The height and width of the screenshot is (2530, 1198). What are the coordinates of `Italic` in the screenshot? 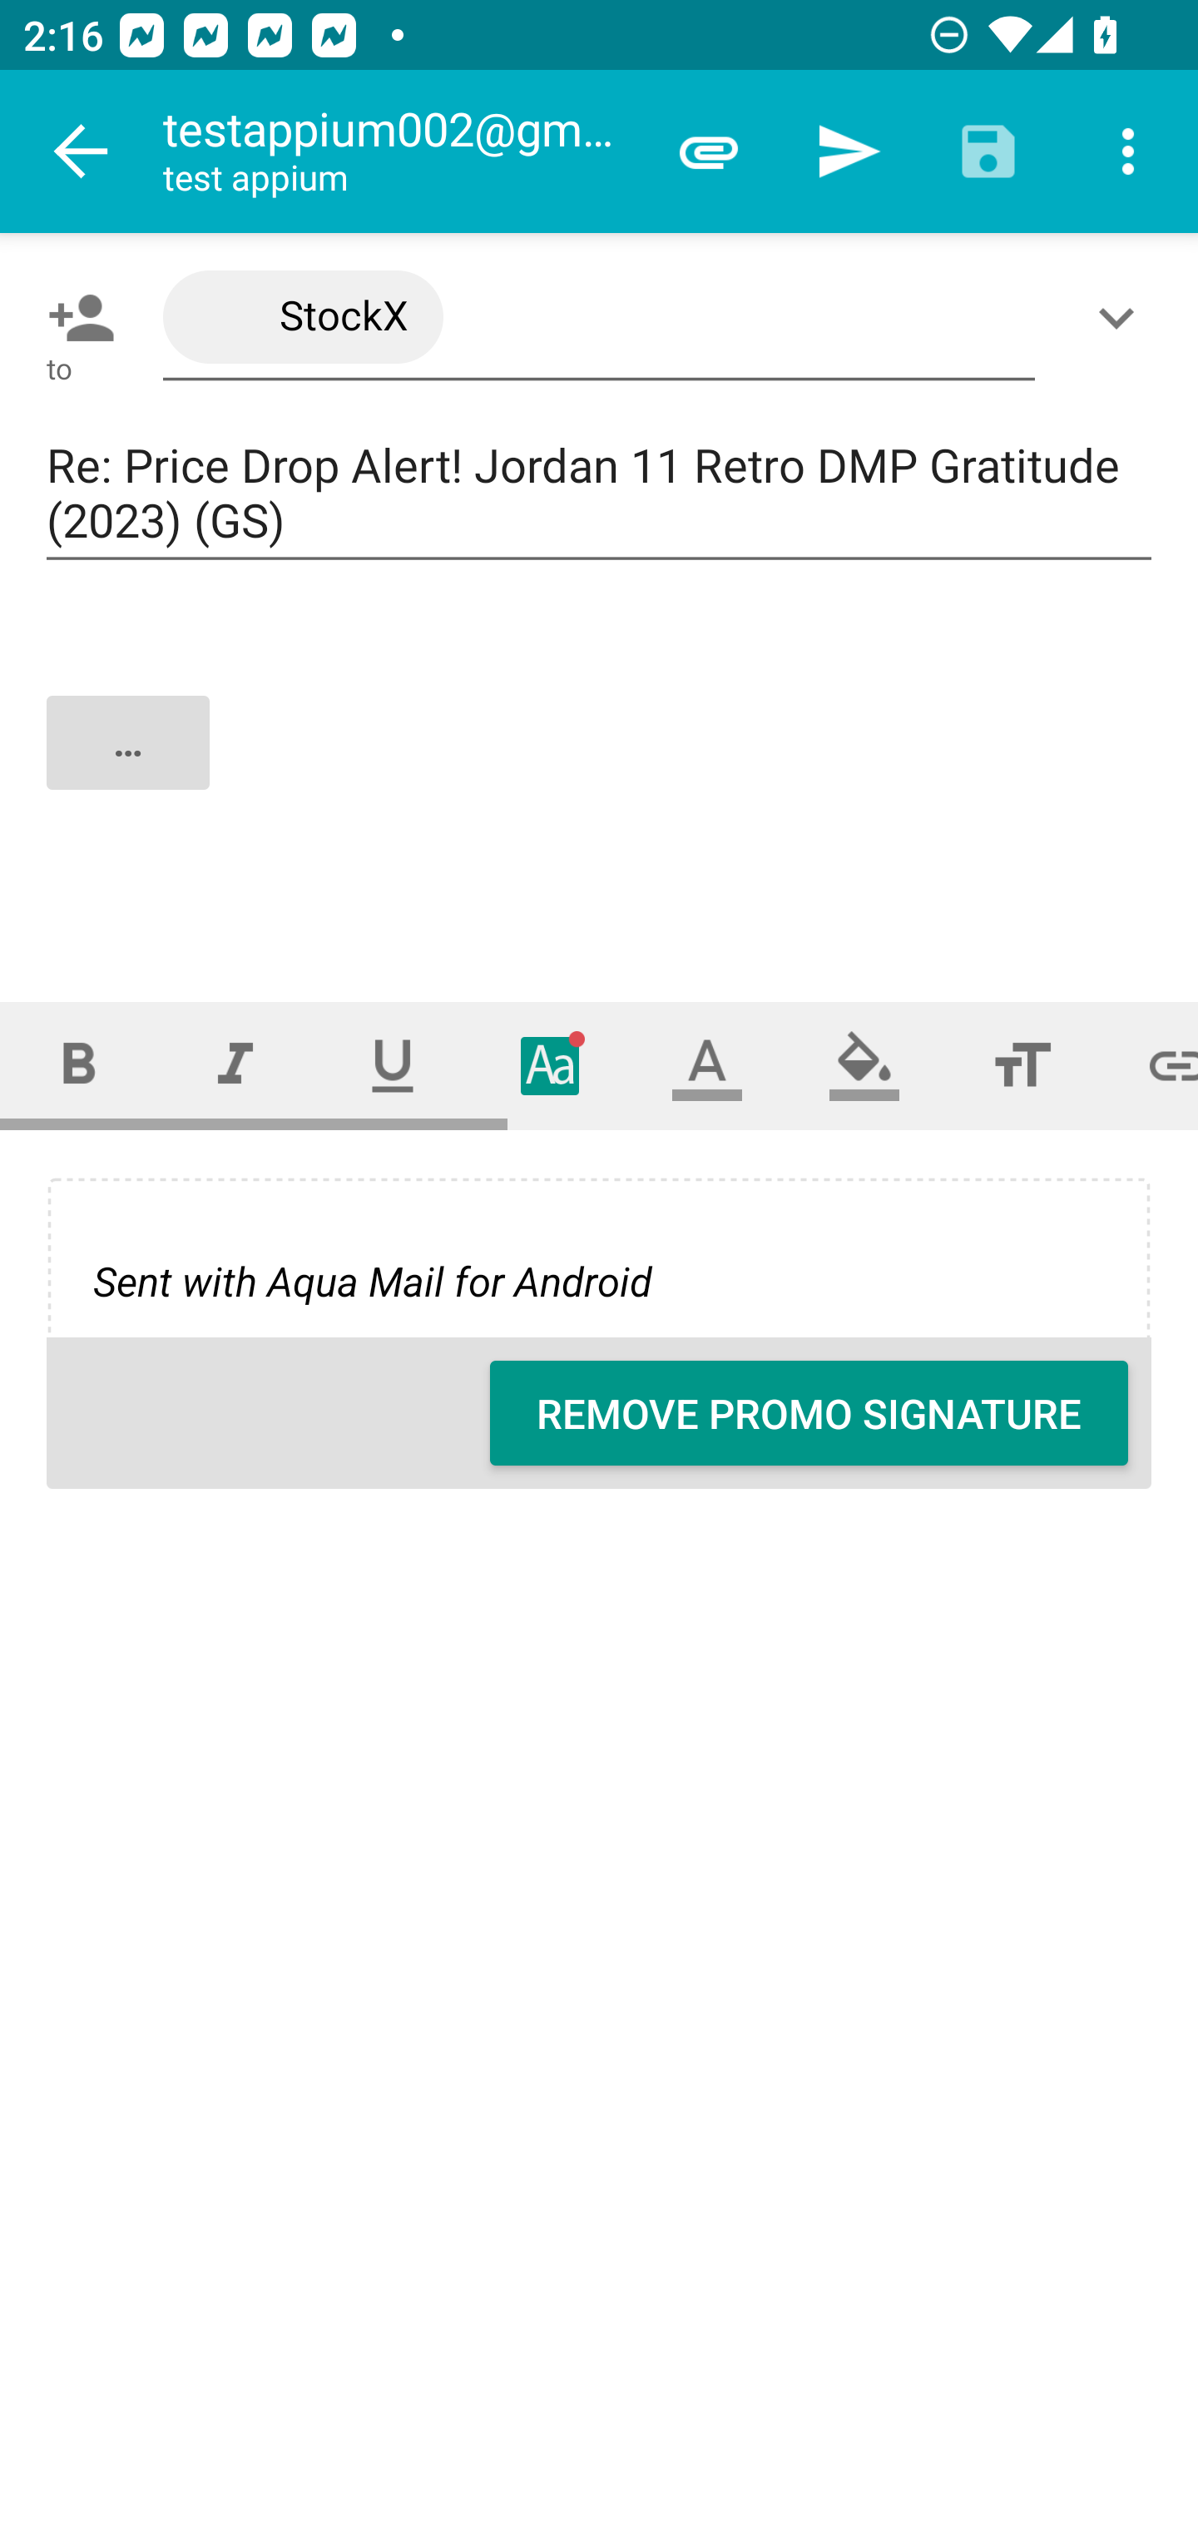 It's located at (235, 1065).